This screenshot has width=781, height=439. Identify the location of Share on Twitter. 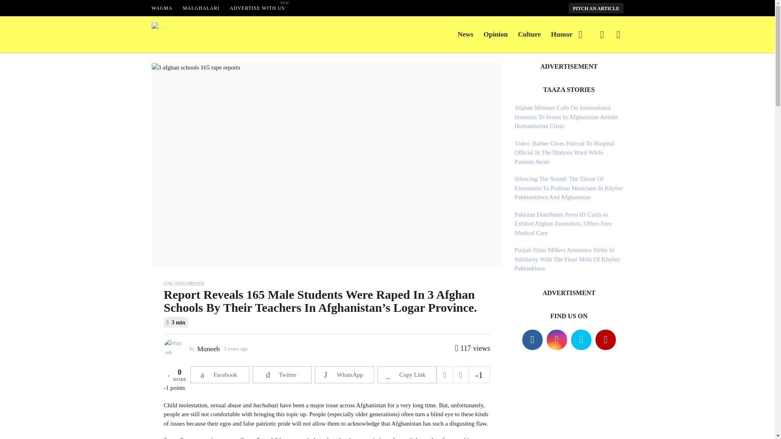
(282, 374).